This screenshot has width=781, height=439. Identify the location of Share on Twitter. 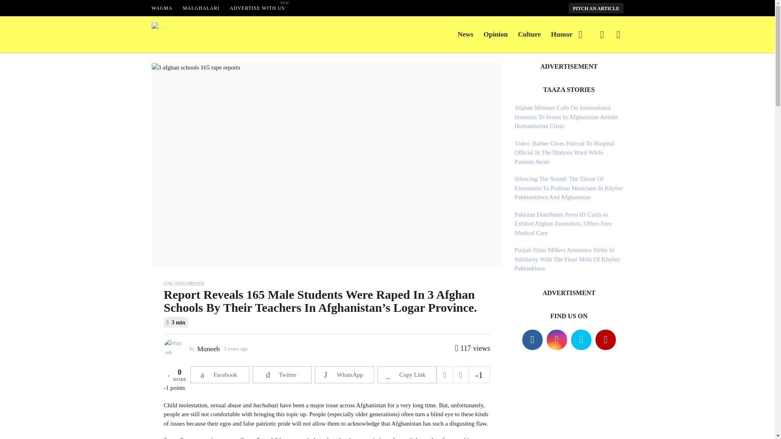
(282, 374).